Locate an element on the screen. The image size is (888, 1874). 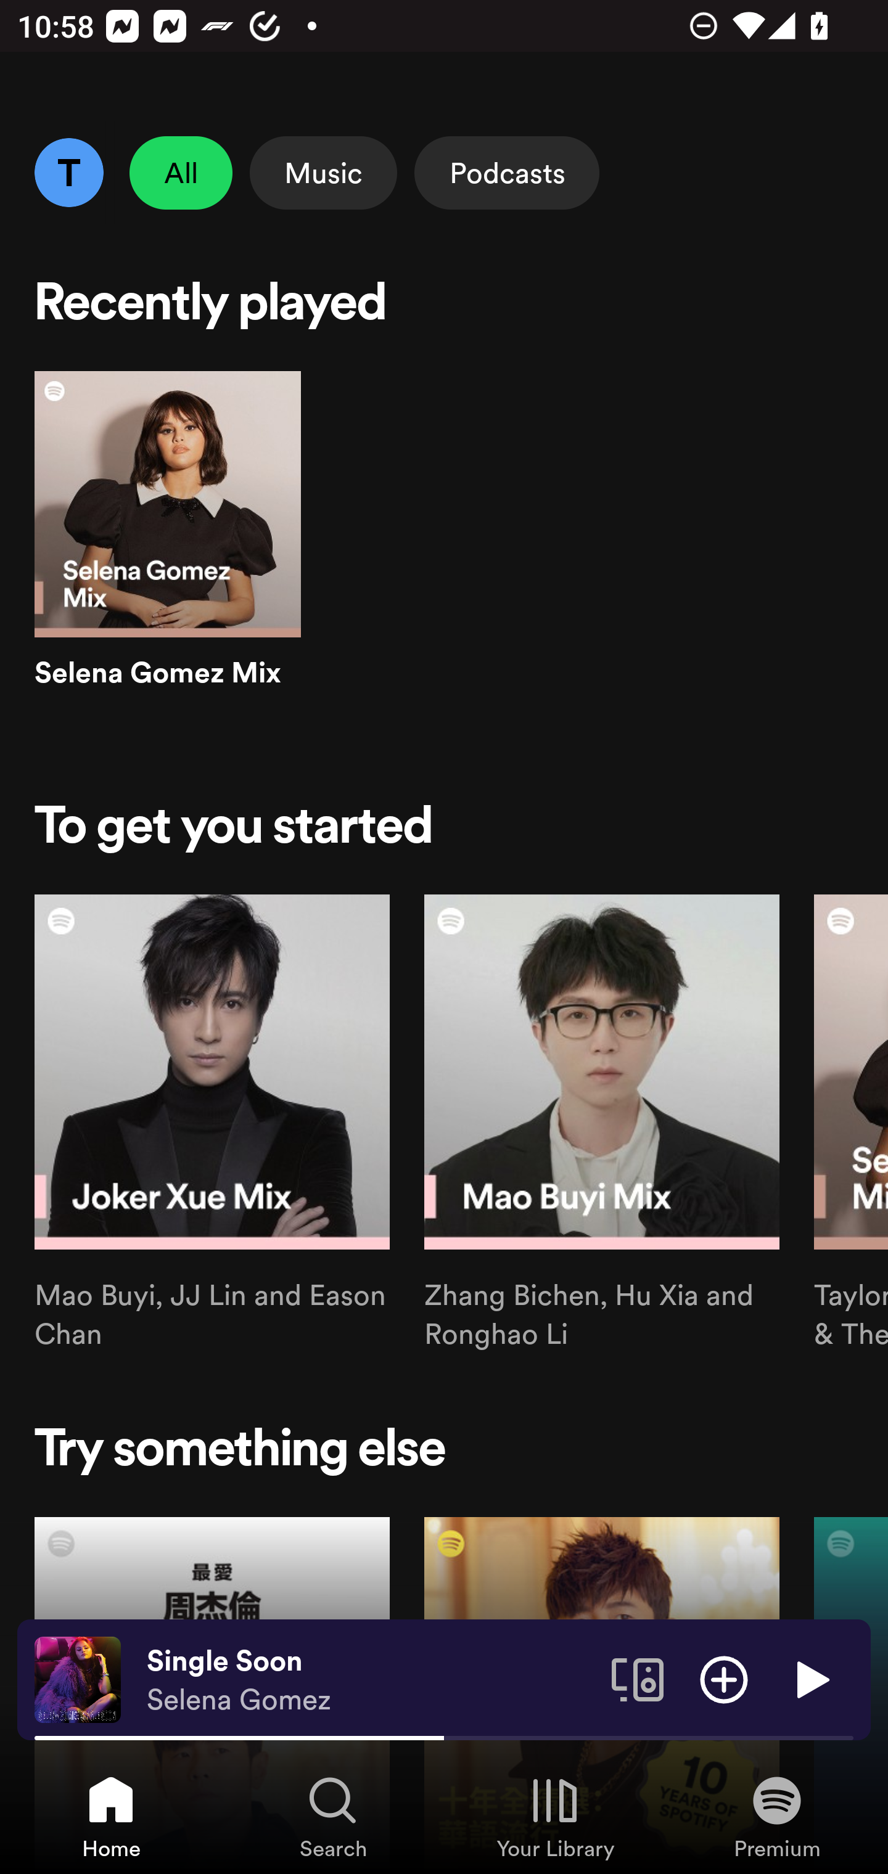
The cover art of the currently playing track is located at coordinates (78, 1679).